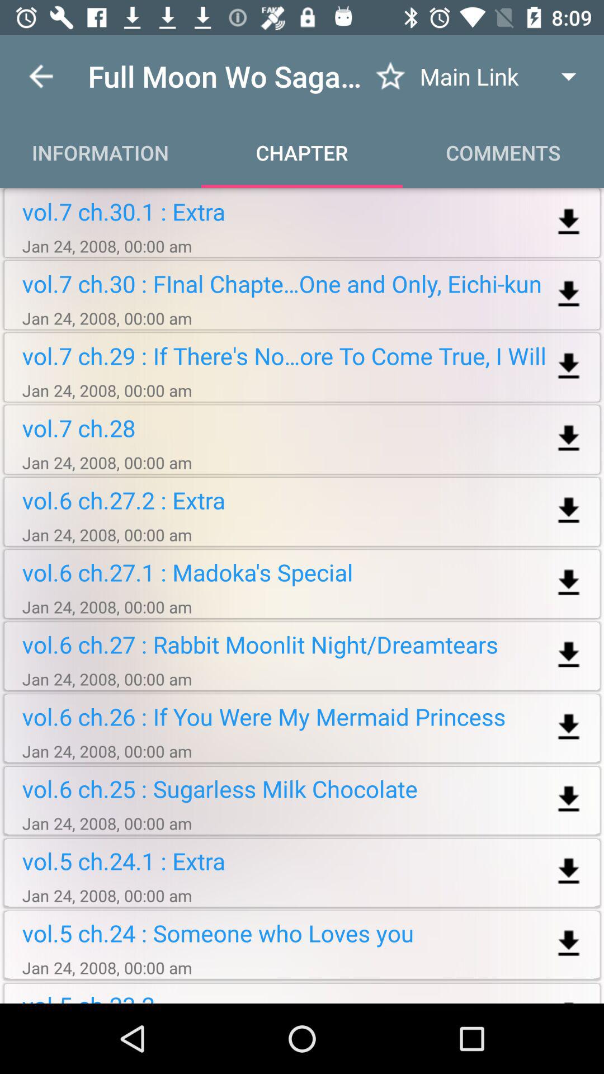 This screenshot has width=604, height=1074. I want to click on select download, so click(568, 367).